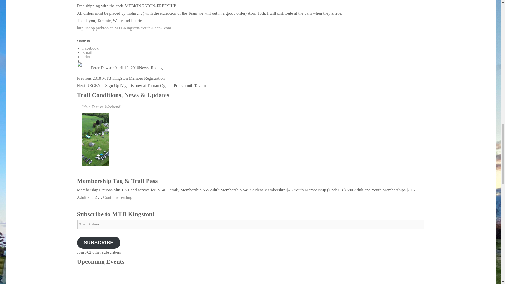 The height and width of the screenshot is (284, 505). What do you see at coordinates (86, 57) in the screenshot?
I see `Click to print` at bounding box center [86, 57].